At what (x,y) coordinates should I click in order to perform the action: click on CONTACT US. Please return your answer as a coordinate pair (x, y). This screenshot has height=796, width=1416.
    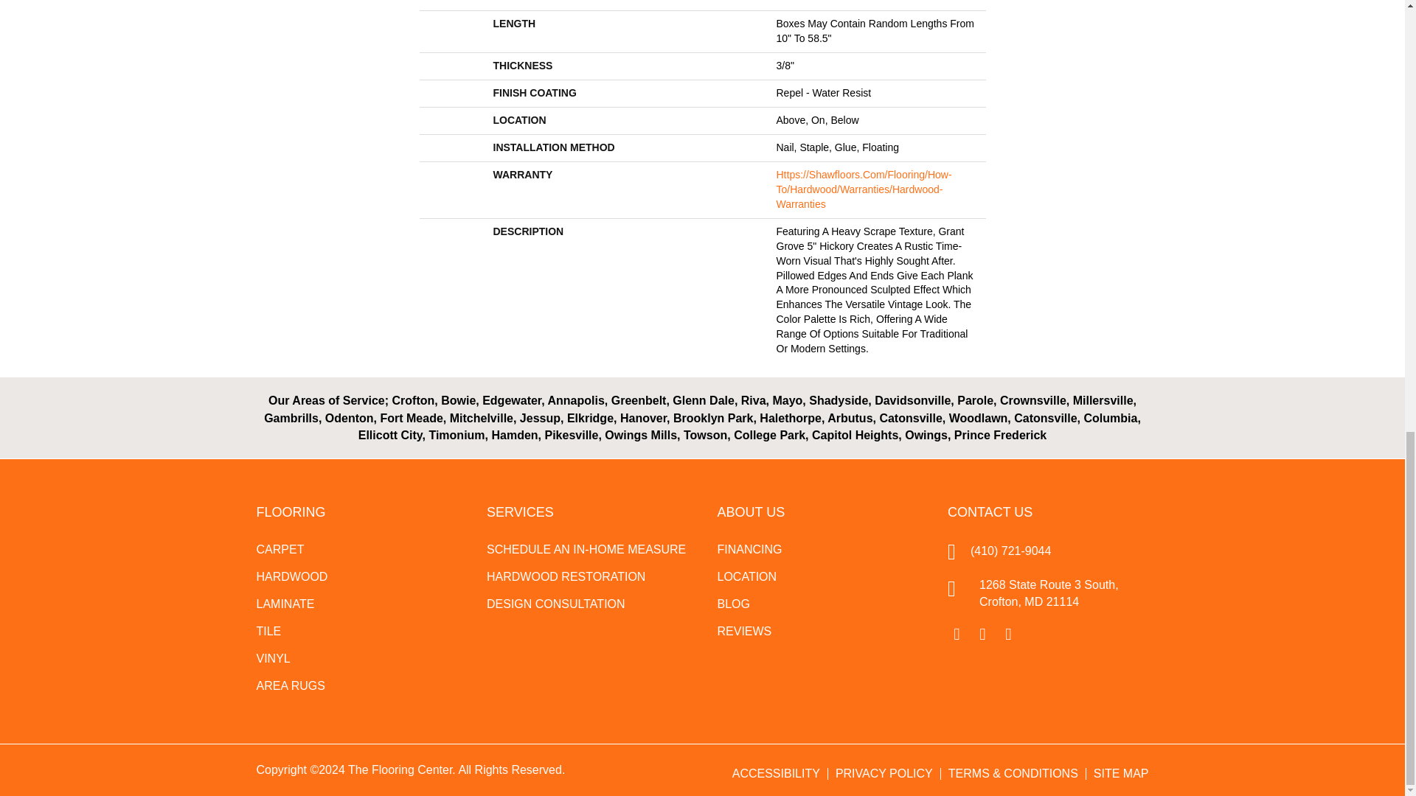
    Looking at the image, I should click on (990, 512).